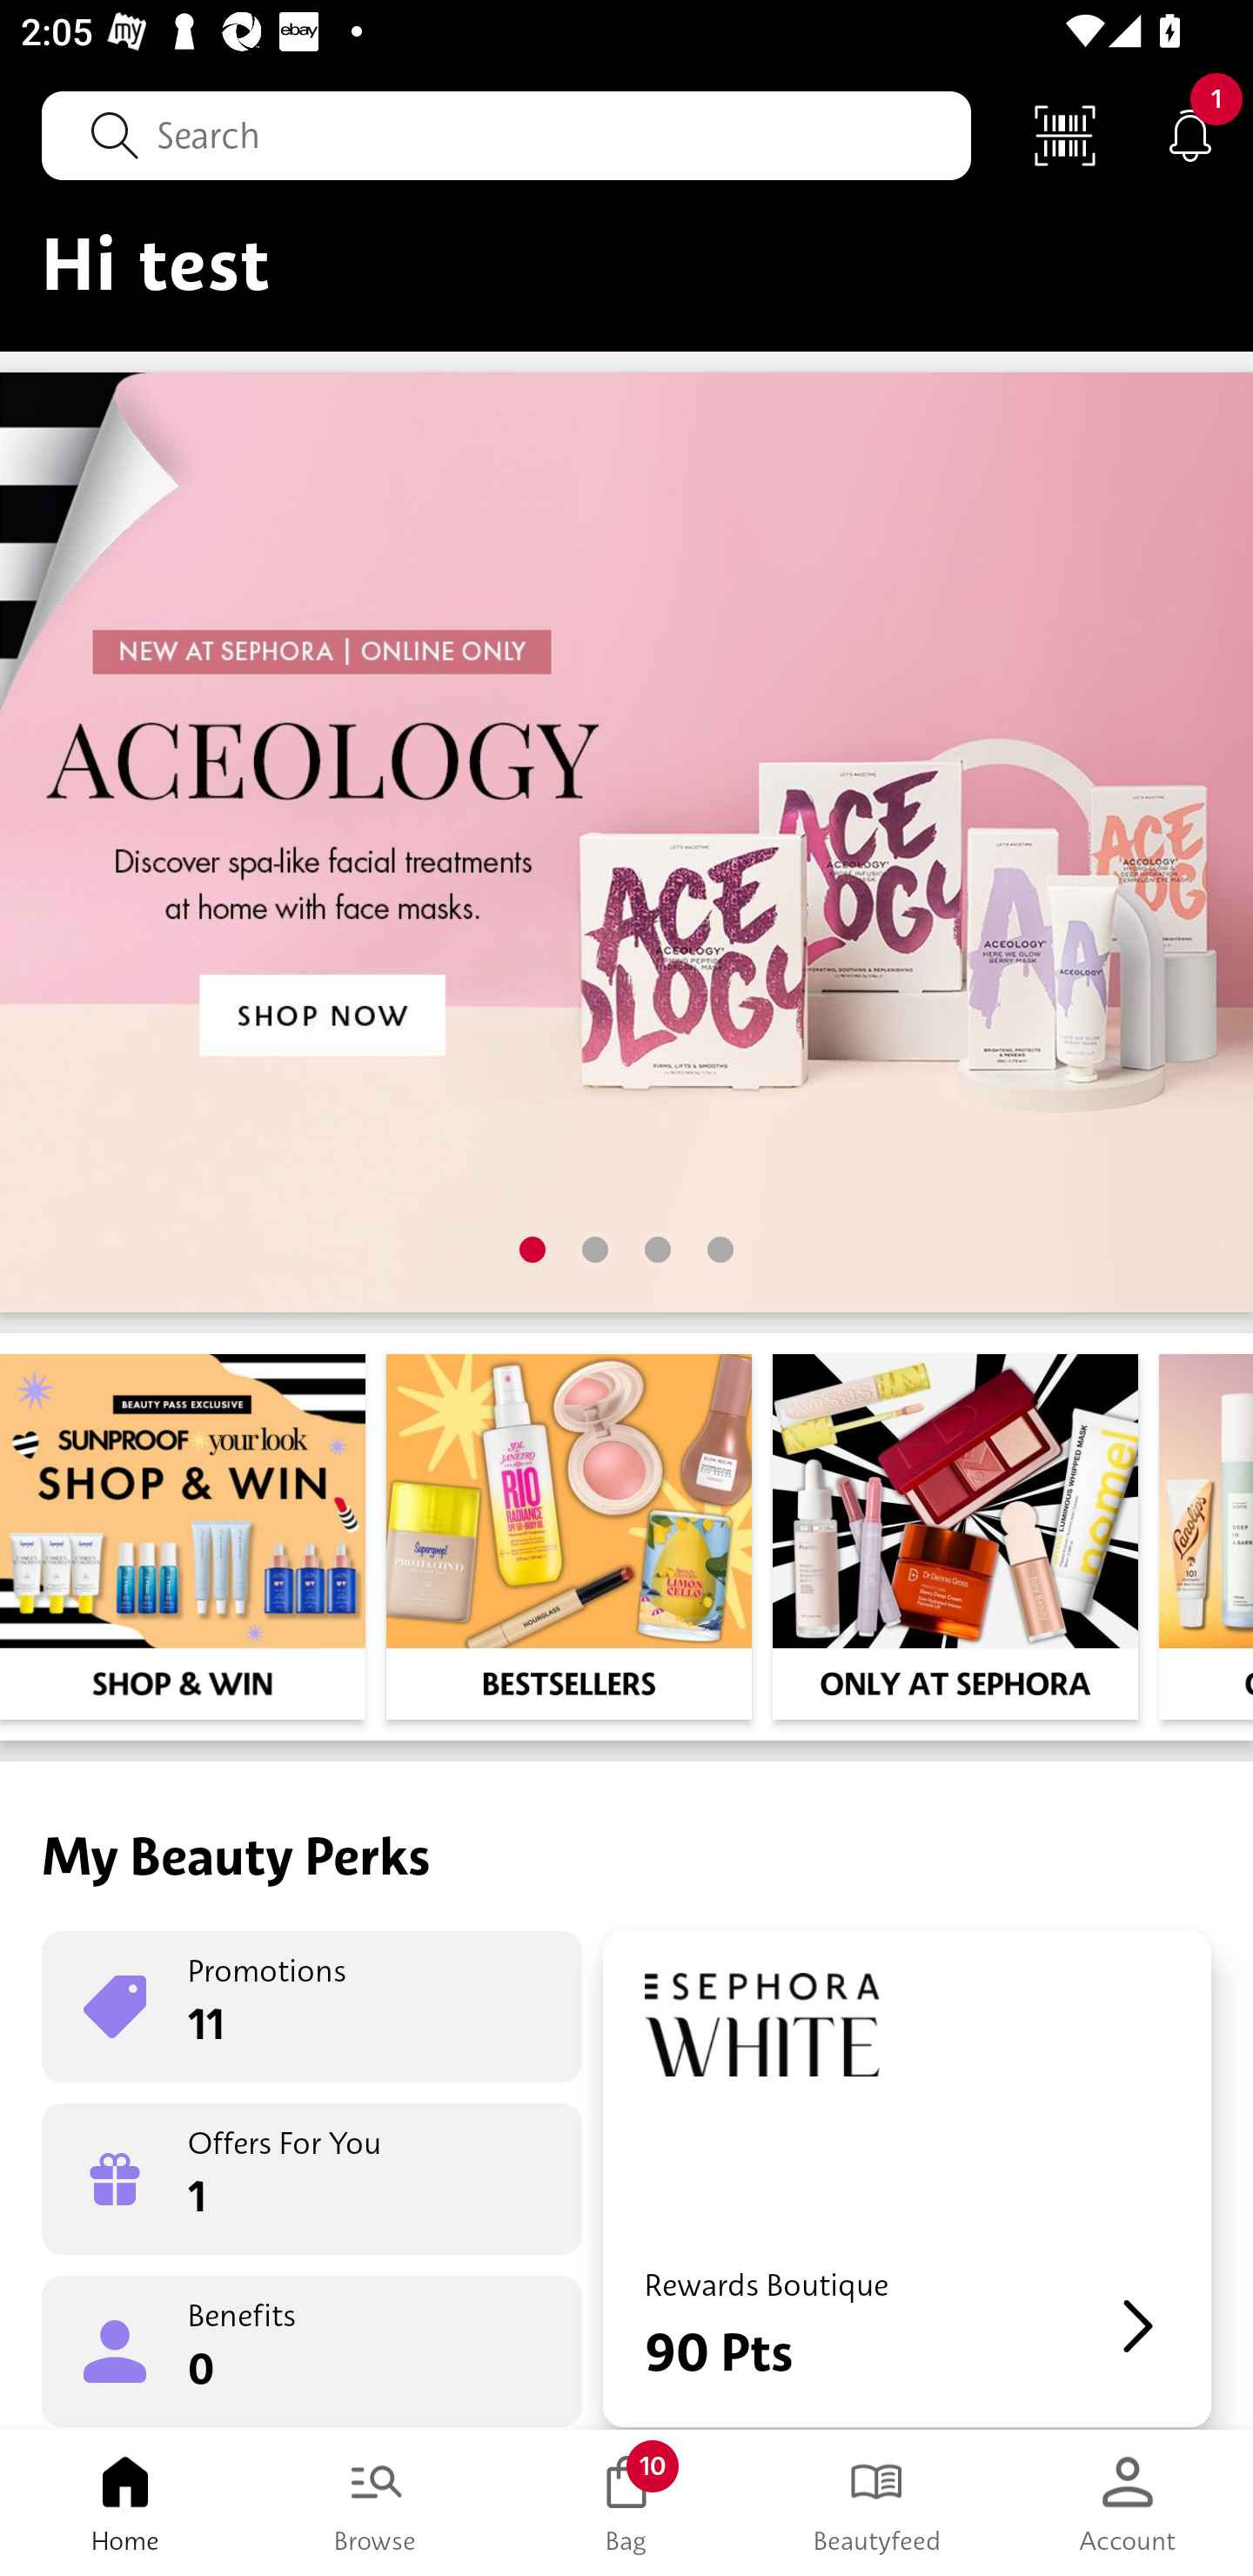  Describe the element at coordinates (312, 2179) in the screenshot. I see `Offers For You 1` at that location.